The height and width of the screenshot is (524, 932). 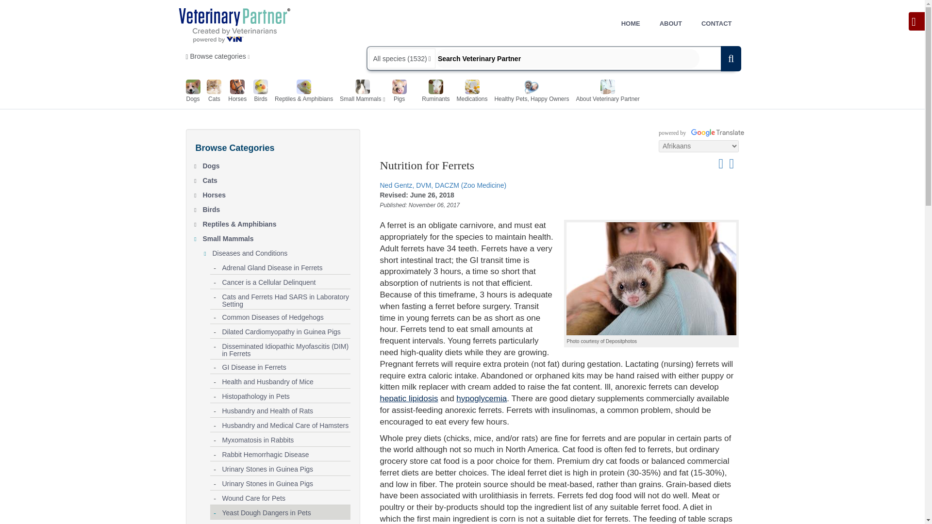 What do you see at coordinates (531, 92) in the screenshot?
I see `Healthy Pets, Happy Owners` at bounding box center [531, 92].